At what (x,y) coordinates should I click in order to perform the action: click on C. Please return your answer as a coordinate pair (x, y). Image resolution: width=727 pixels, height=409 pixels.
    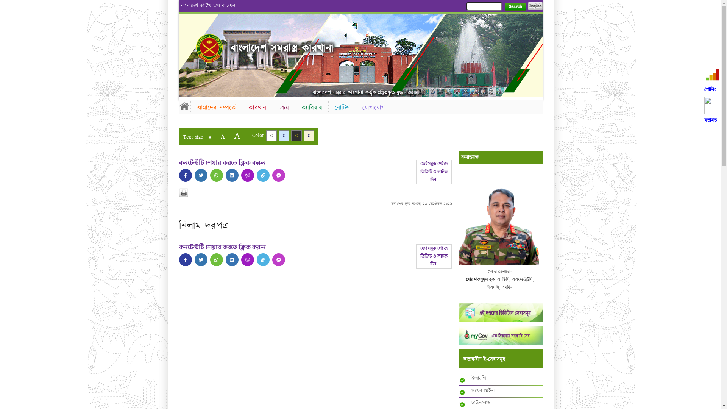
    Looking at the image, I should click on (296, 136).